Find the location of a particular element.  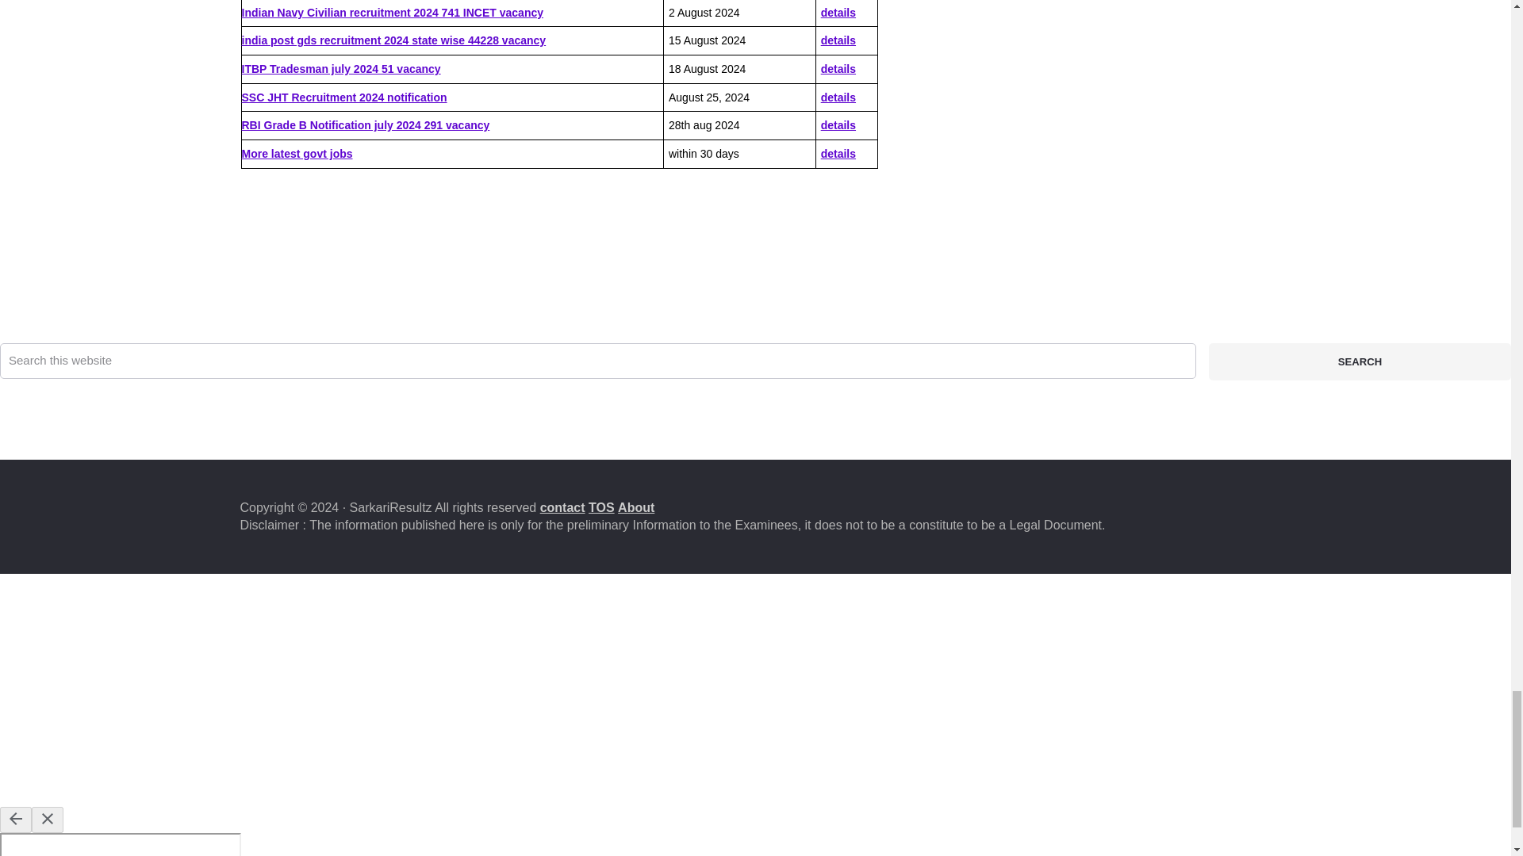

india post gds recruitment 2024 state wise 44228 vacancy is located at coordinates (393, 40).